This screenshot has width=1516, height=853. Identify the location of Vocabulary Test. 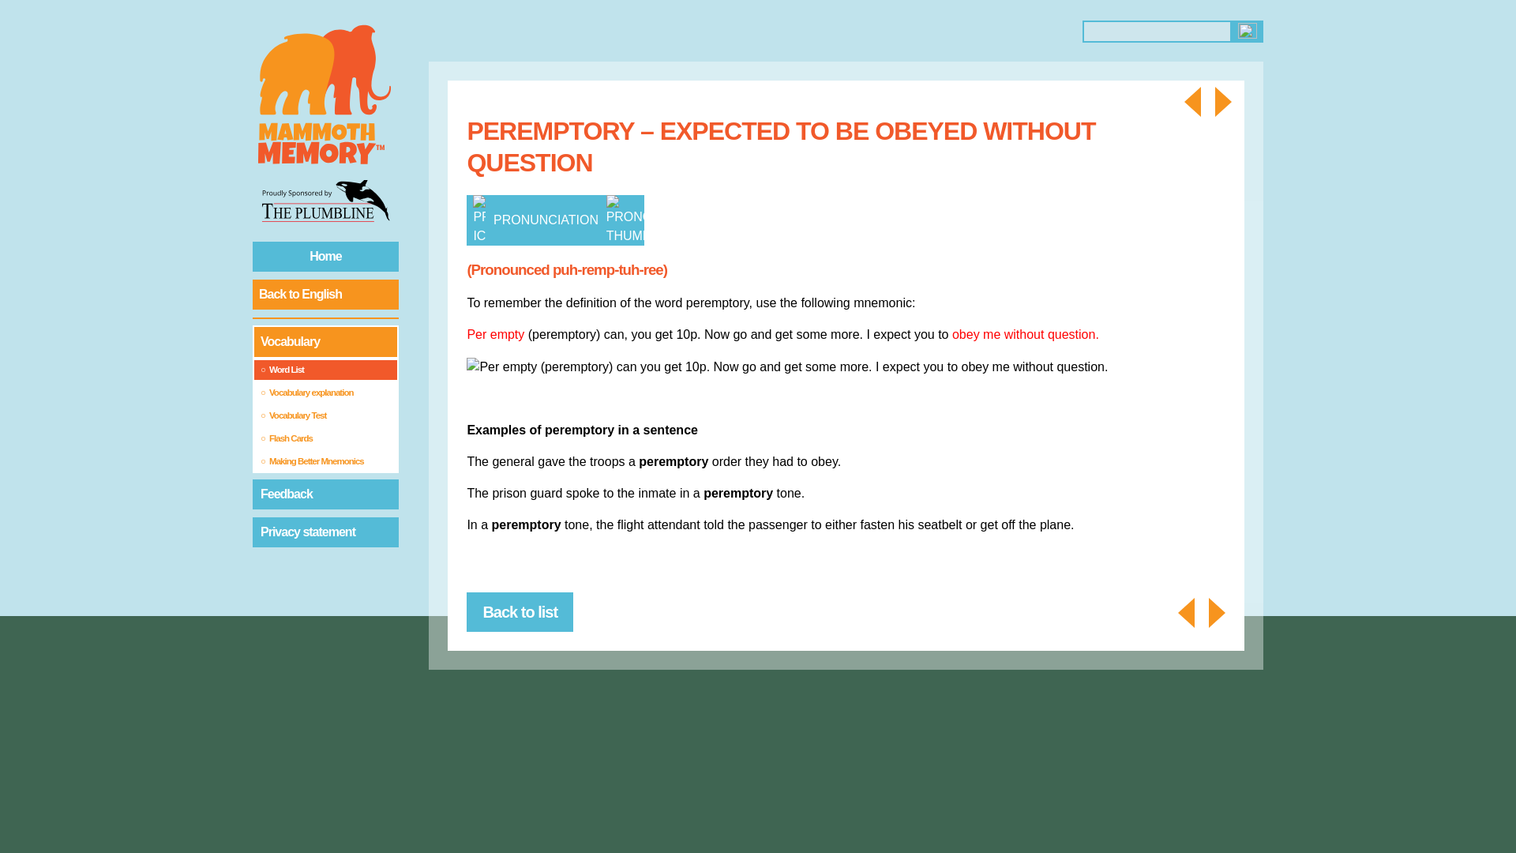
(325, 415).